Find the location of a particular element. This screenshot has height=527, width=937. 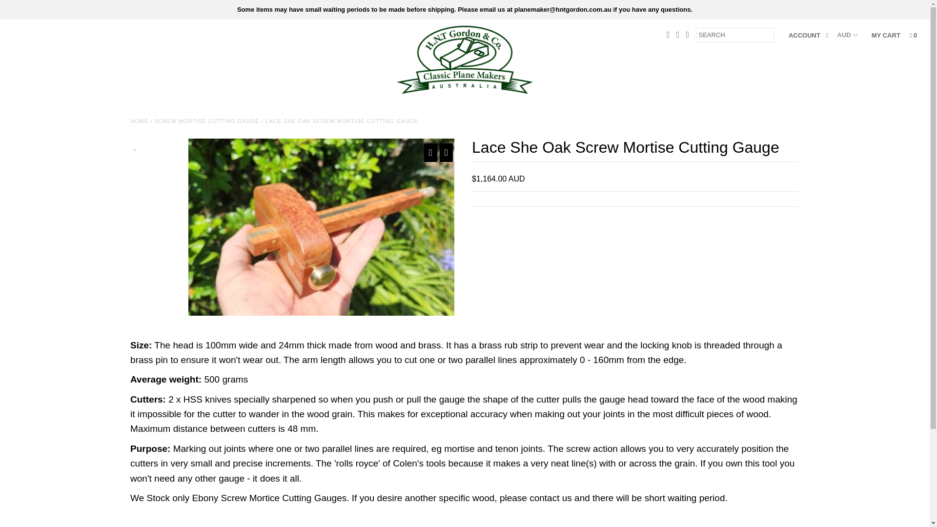

MY CART   0 is located at coordinates (894, 35).